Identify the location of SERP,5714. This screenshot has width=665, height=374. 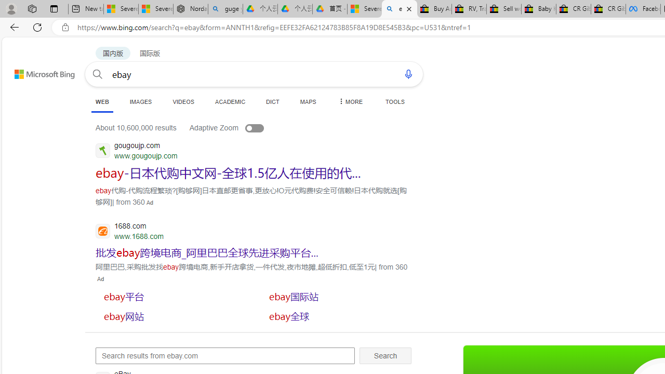
(173, 316).